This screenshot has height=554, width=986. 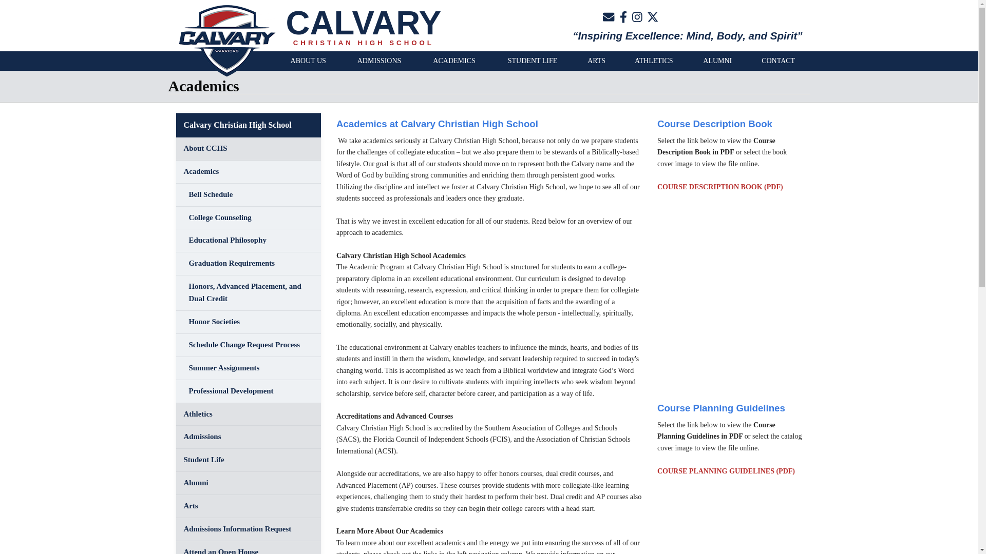 What do you see at coordinates (248, 195) in the screenshot?
I see `Bell Schedule` at bounding box center [248, 195].